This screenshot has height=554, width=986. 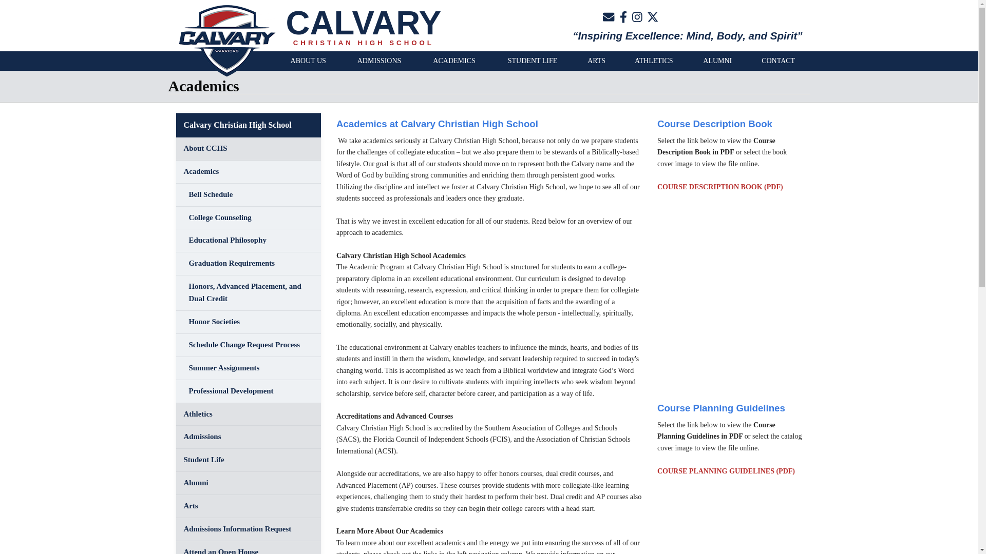 What do you see at coordinates (248, 195) in the screenshot?
I see `Bell Schedule` at bounding box center [248, 195].